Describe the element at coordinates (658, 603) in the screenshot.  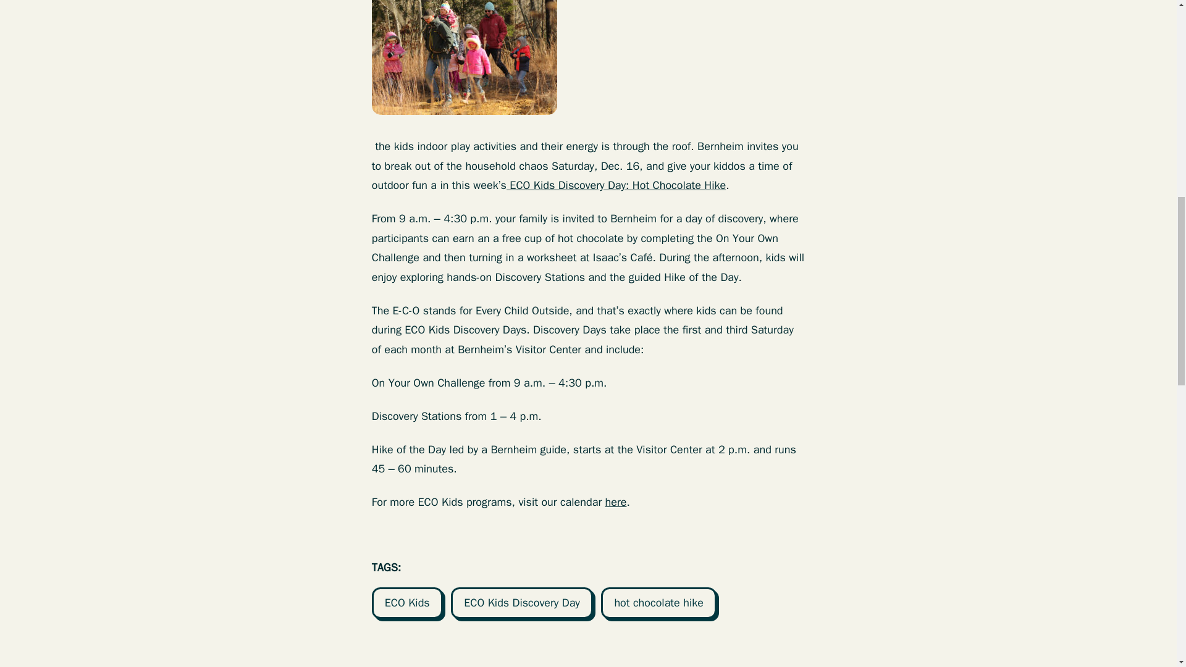
I see `hot chocolate hike` at that location.